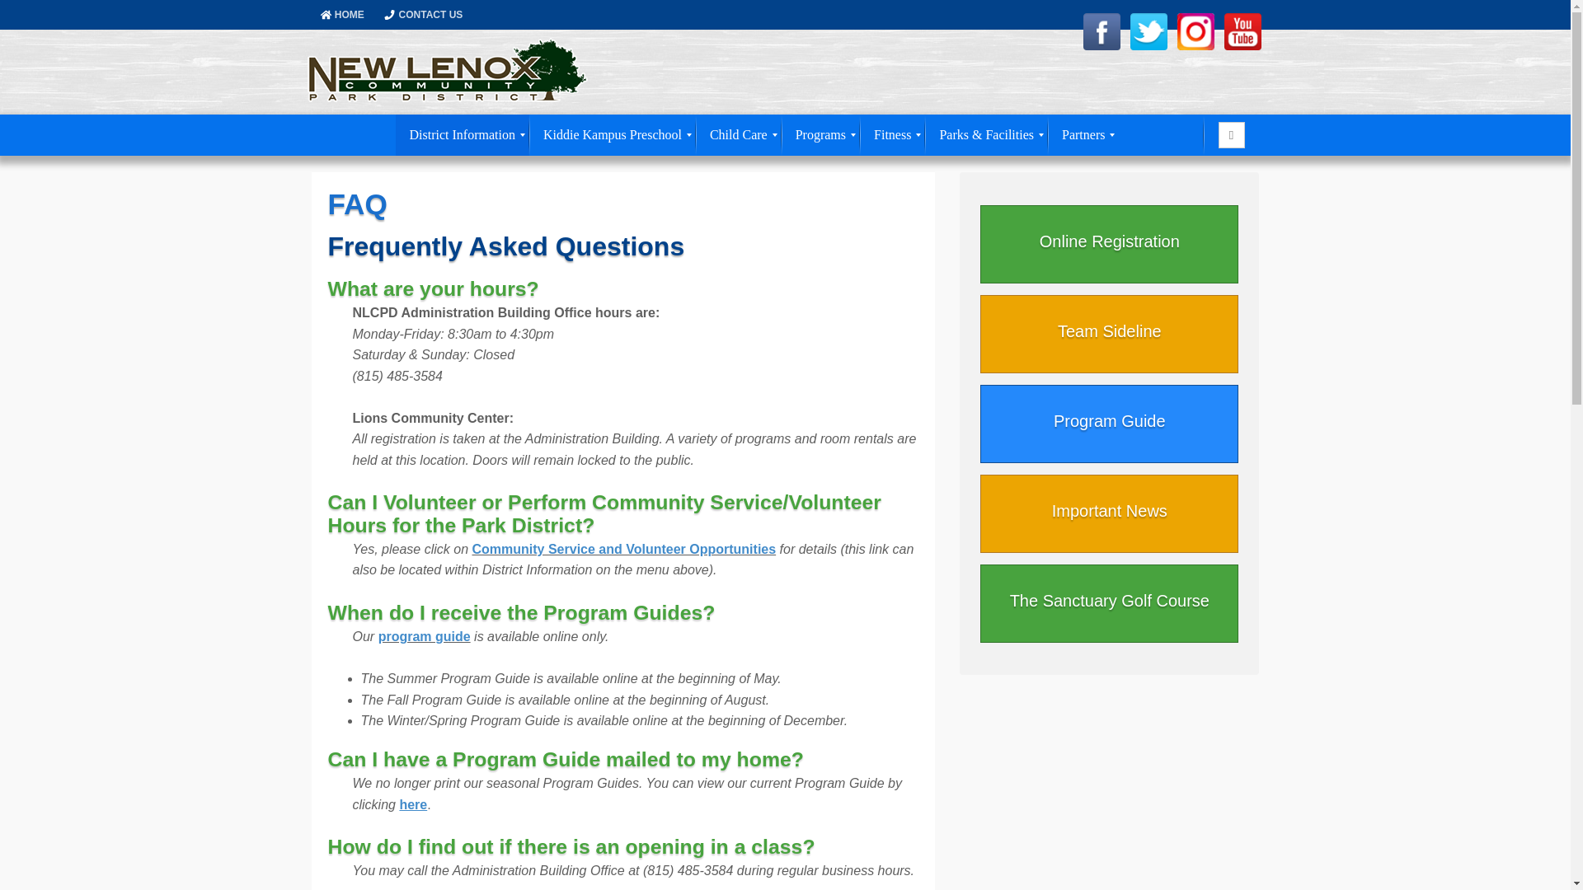 The image size is (1583, 890). What do you see at coordinates (462, 135) in the screenshot?
I see `District Information` at bounding box center [462, 135].